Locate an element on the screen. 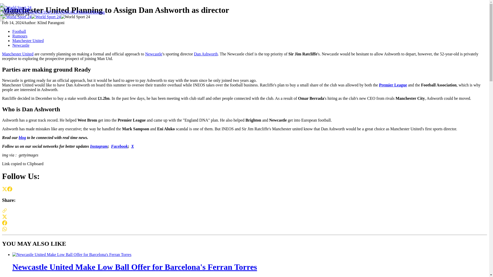 This screenshot has width=493, height=277. F1 is located at coordinates (43, 12).